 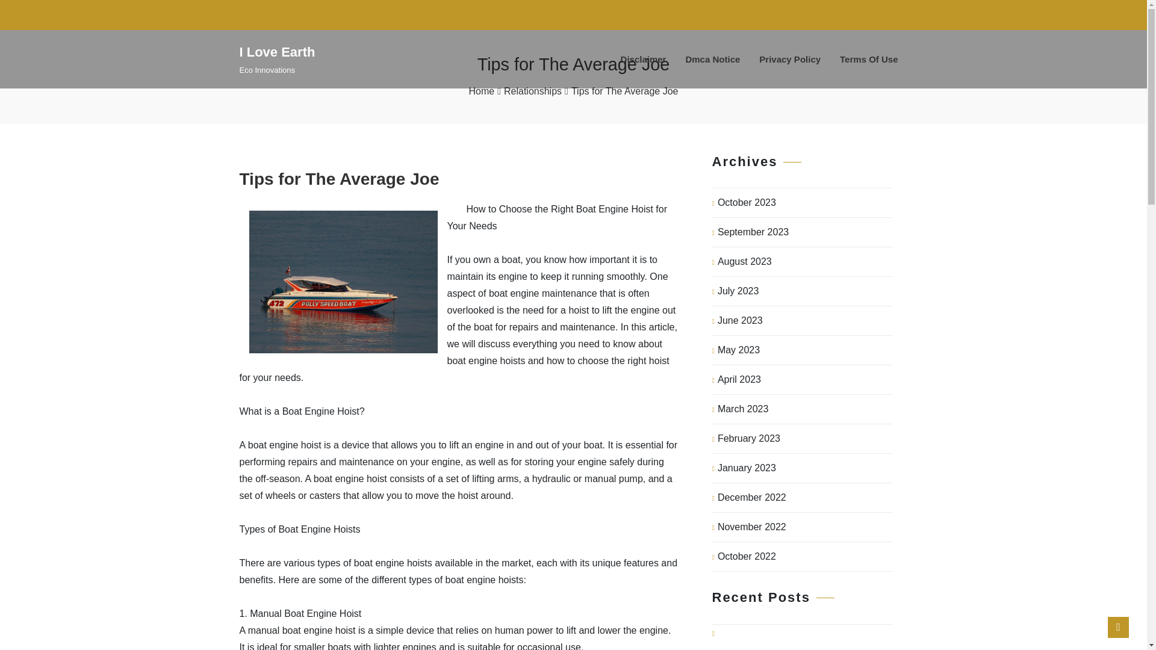 What do you see at coordinates (739, 379) in the screenshot?
I see `April 2023` at bounding box center [739, 379].